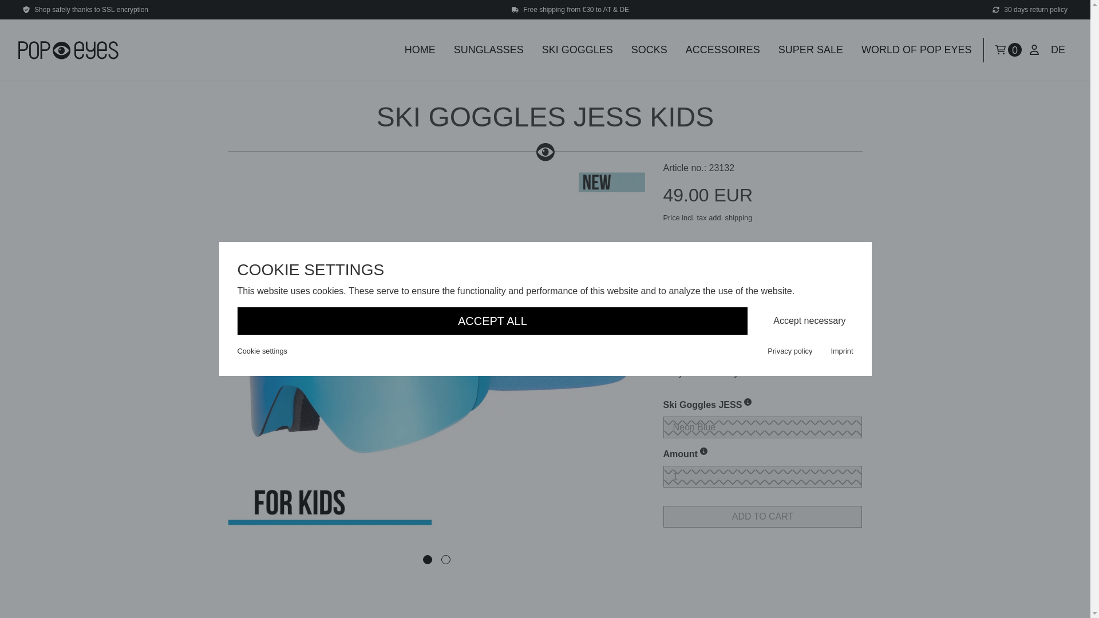 The height and width of the screenshot is (618, 1099). What do you see at coordinates (649, 50) in the screenshot?
I see `SOCKS` at bounding box center [649, 50].